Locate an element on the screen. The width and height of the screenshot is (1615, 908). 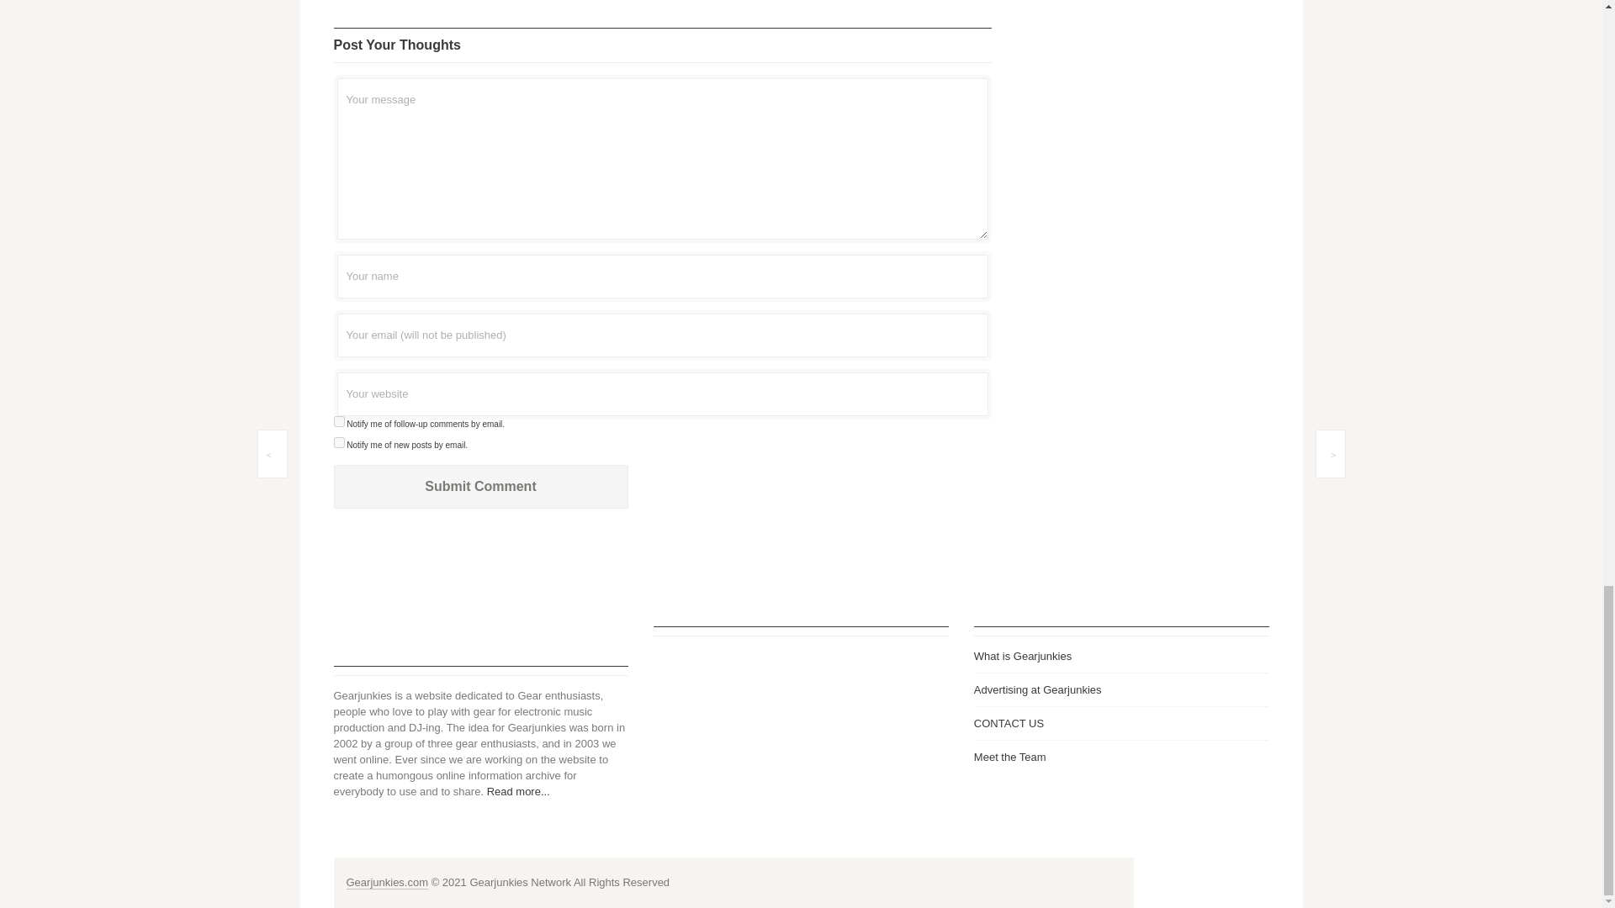
subscribe is located at coordinates (338, 420).